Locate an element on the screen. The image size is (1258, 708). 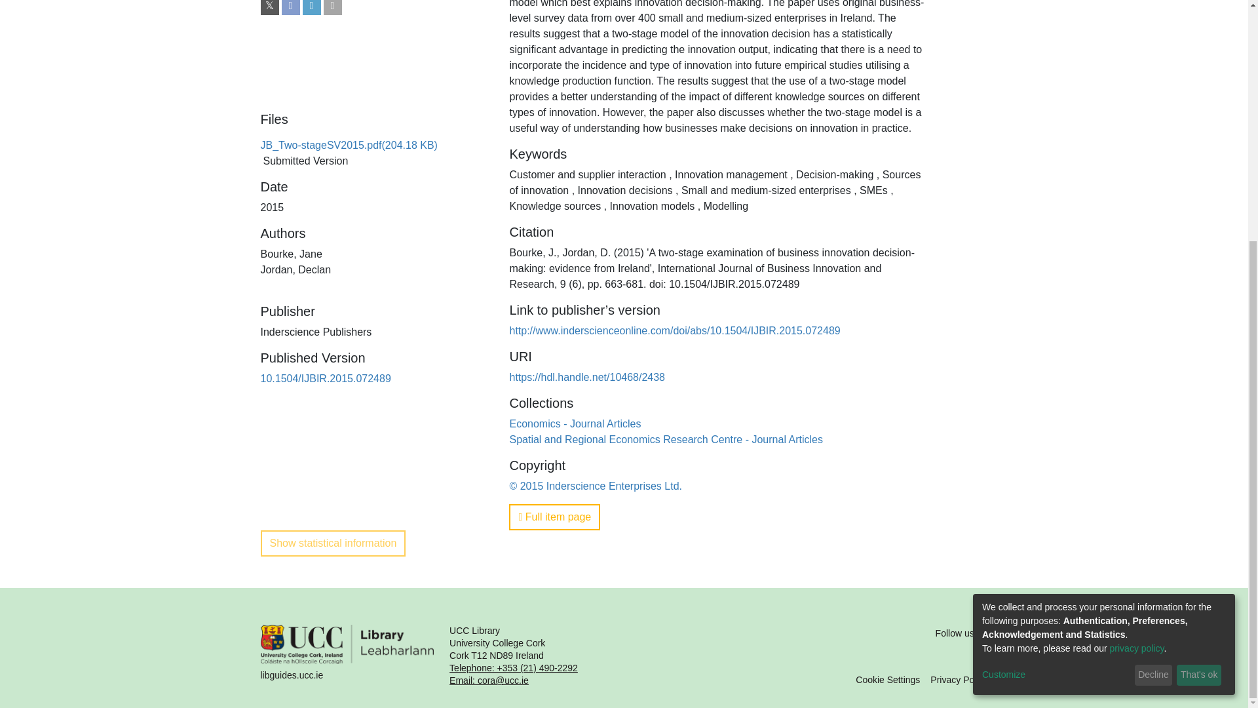
Decline is located at coordinates (1153, 315).